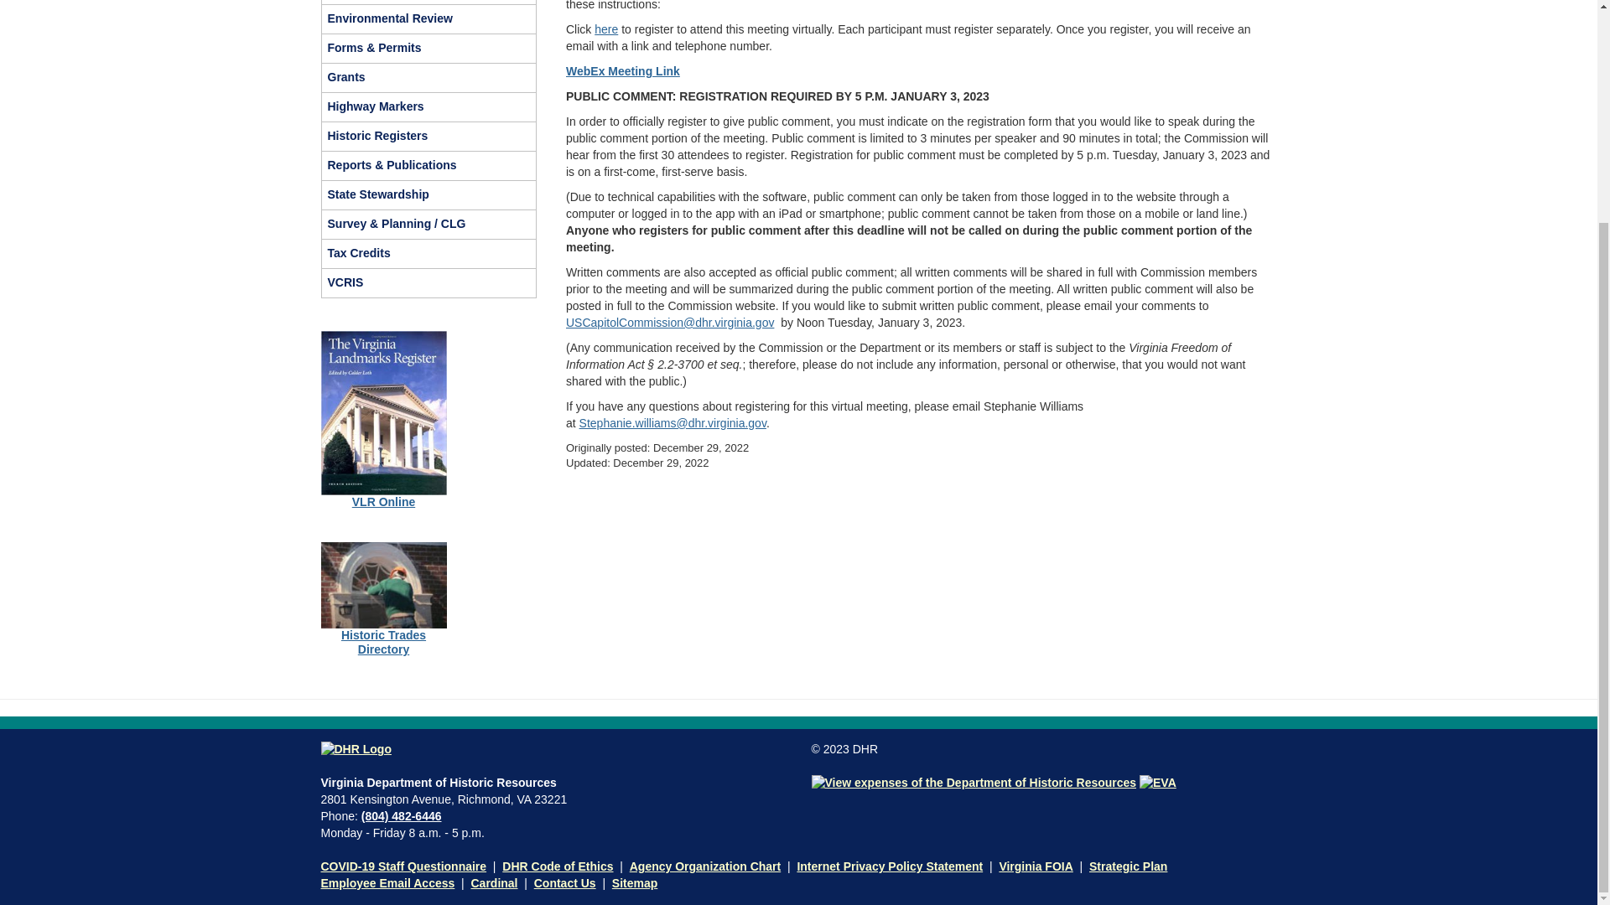  I want to click on Environmental Review, so click(429, 18).